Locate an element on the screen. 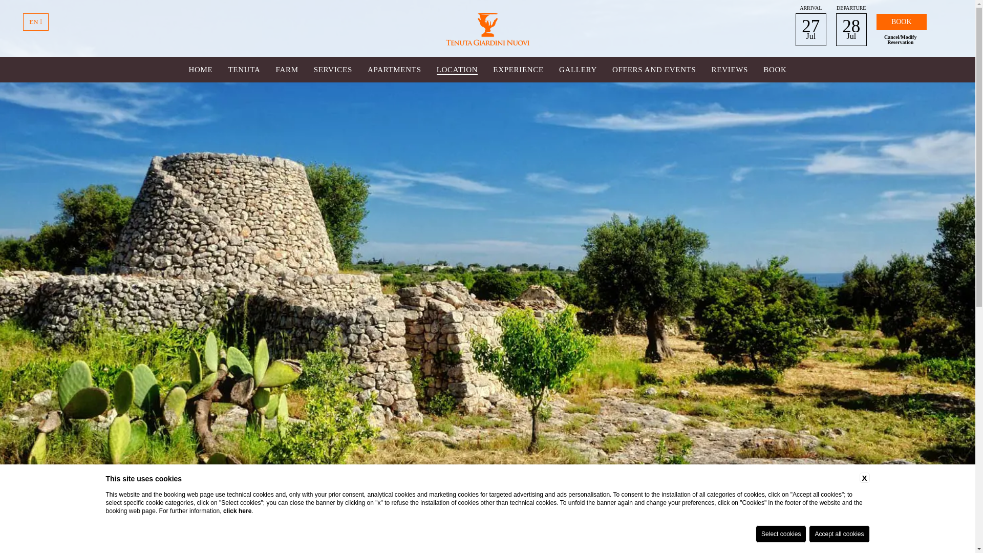  LOCATION is located at coordinates (457, 70).